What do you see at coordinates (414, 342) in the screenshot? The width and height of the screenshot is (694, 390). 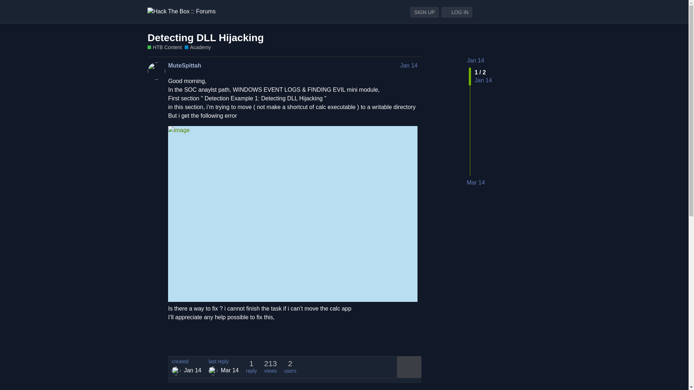 I see `copy a link to this post to clipboard` at bounding box center [414, 342].